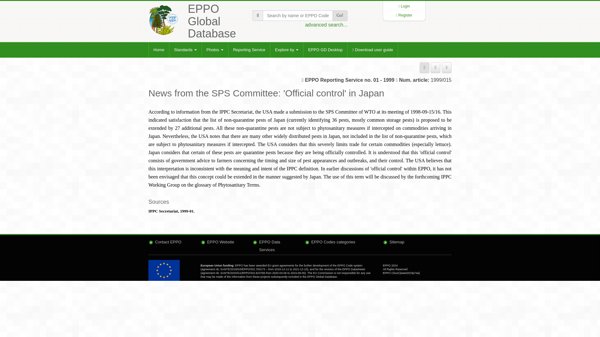 The height and width of the screenshot is (337, 600). I want to click on advanced search..., so click(326, 25).